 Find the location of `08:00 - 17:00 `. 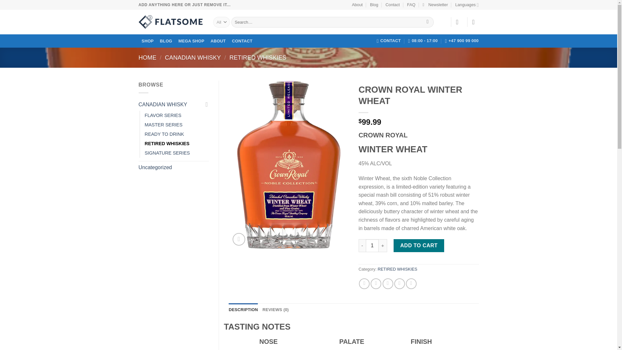

08:00 - 17:00  is located at coordinates (423, 41).